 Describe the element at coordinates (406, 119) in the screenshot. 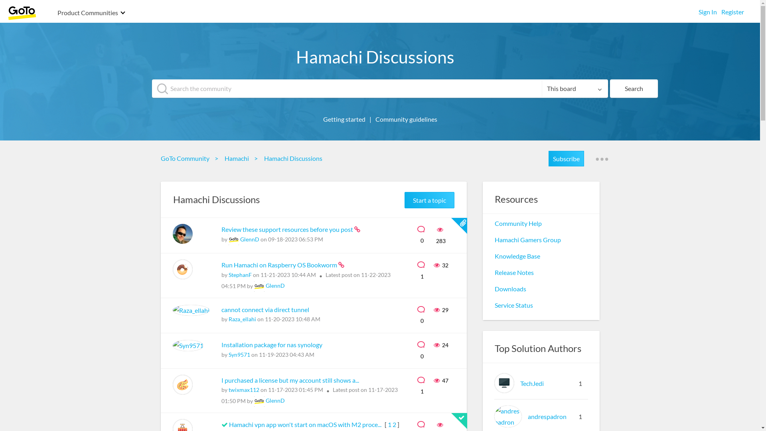

I see `Community guidelines` at that location.